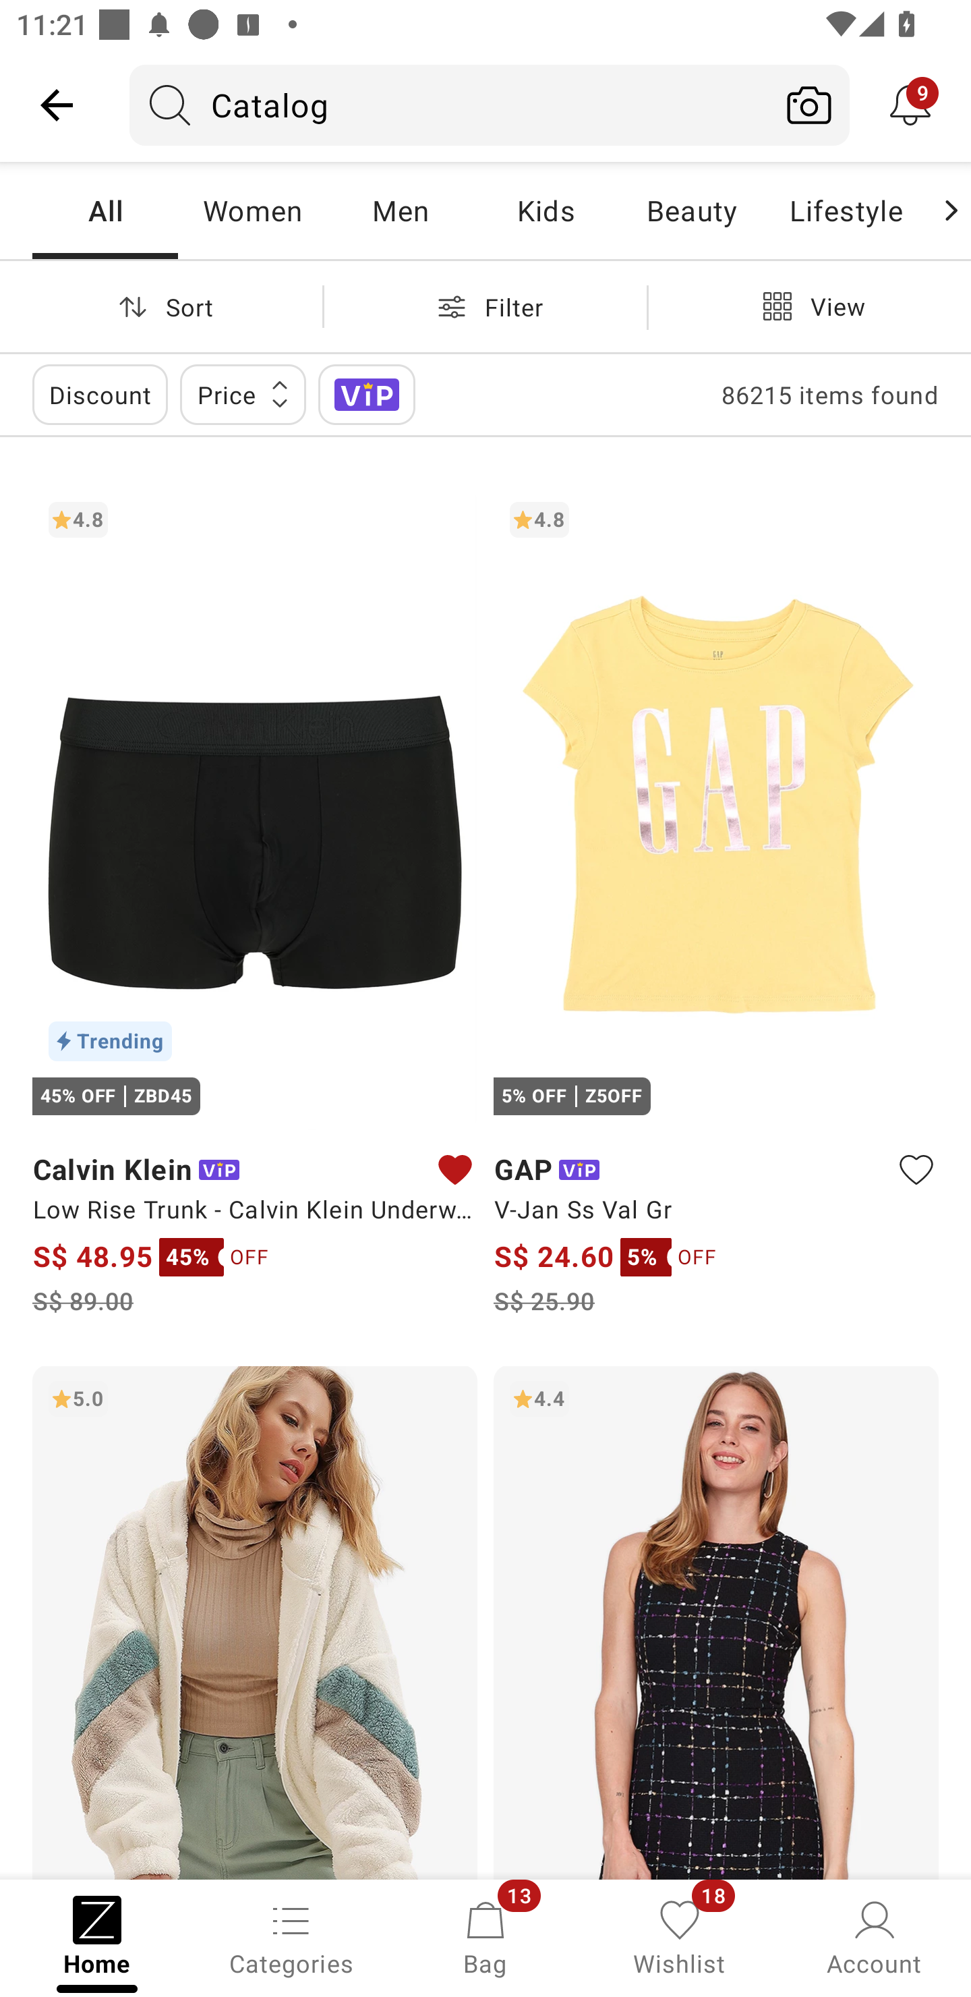  I want to click on Sort, so click(161, 306).